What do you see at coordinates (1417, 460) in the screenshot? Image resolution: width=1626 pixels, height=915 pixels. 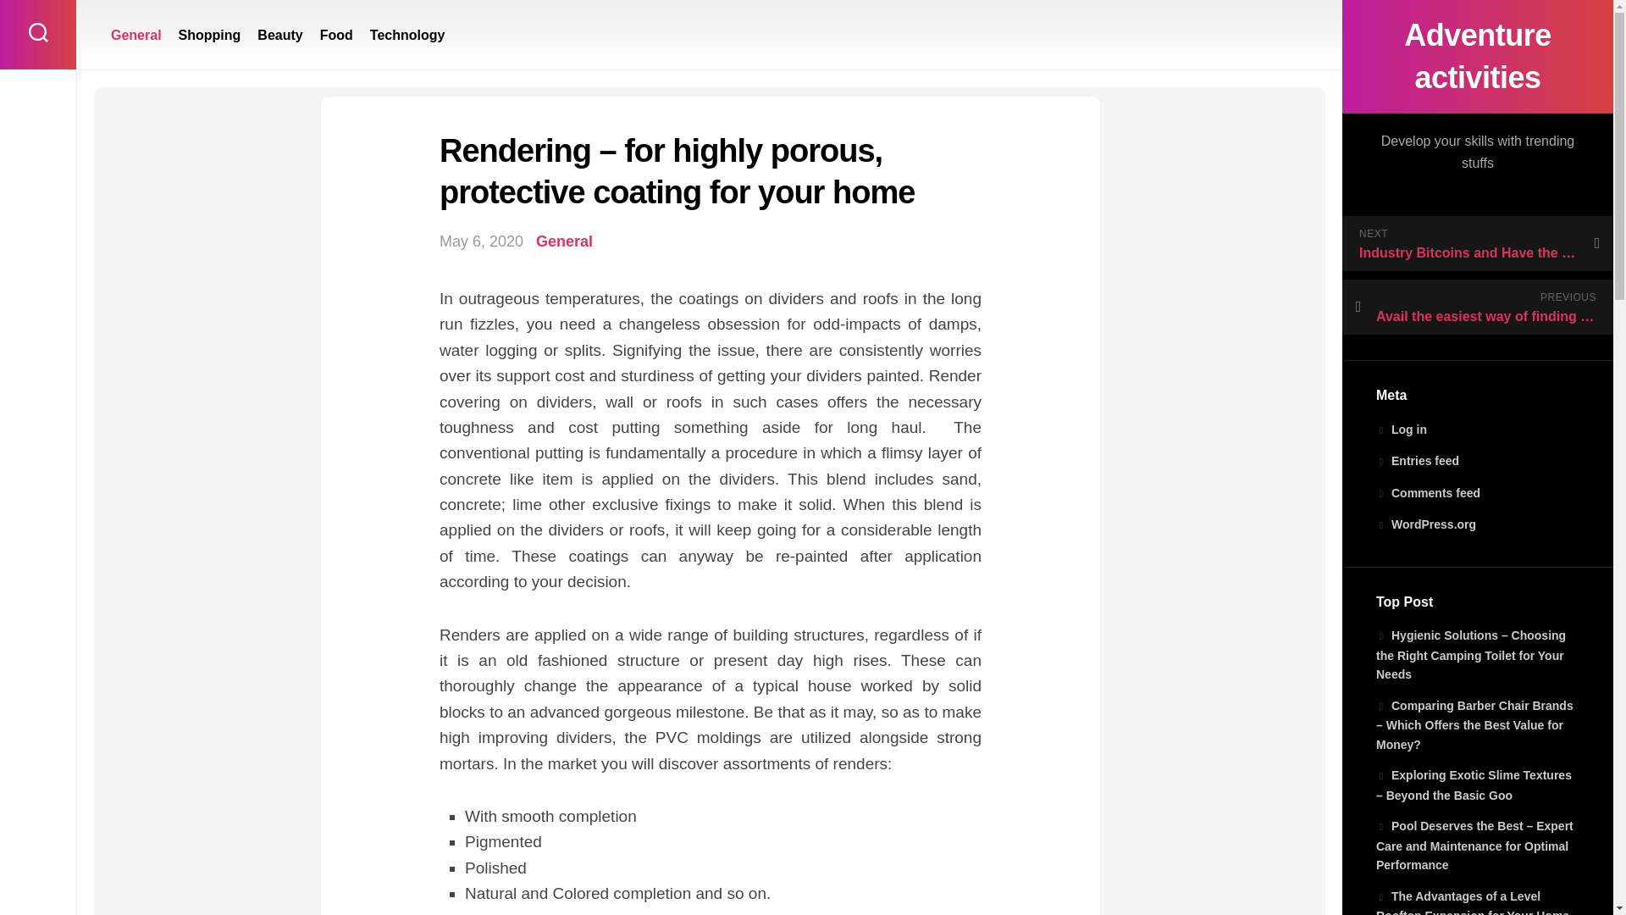 I see `Entries feed` at bounding box center [1417, 460].